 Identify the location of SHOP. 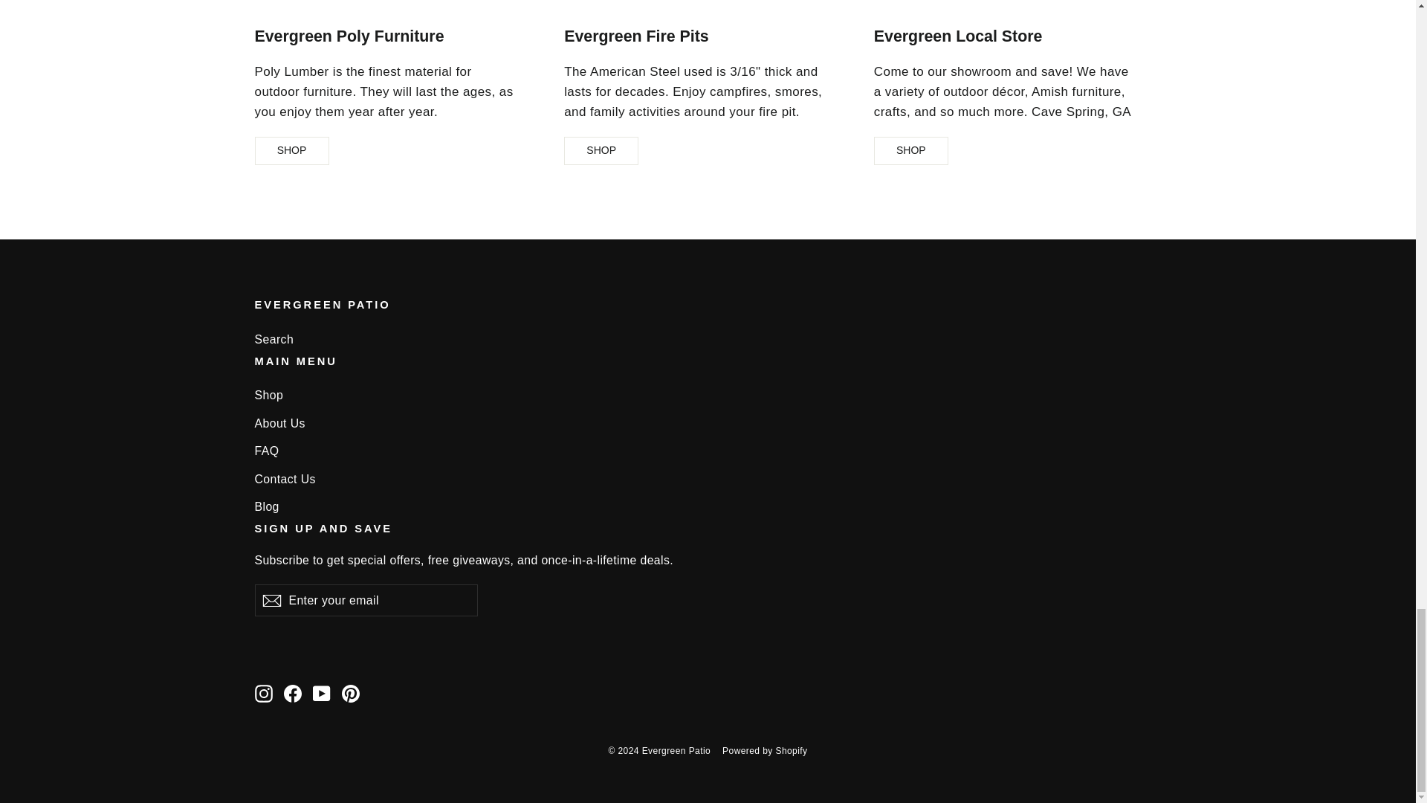
(601, 150).